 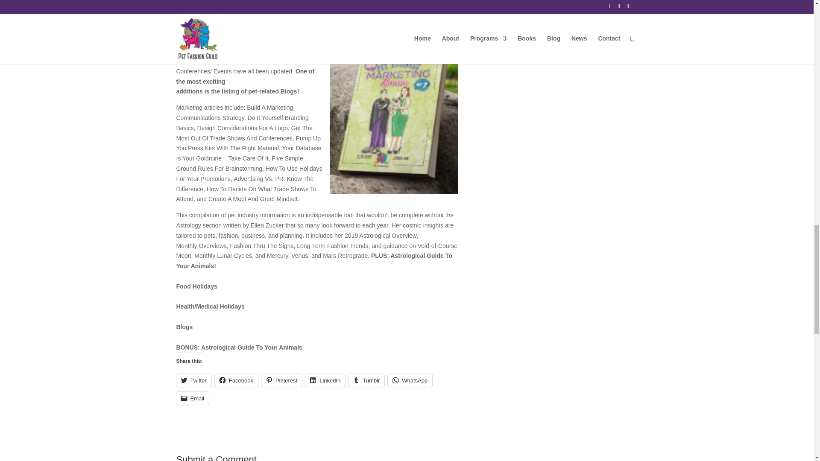 What do you see at coordinates (325, 380) in the screenshot?
I see `Click to share on LinkedIn` at bounding box center [325, 380].